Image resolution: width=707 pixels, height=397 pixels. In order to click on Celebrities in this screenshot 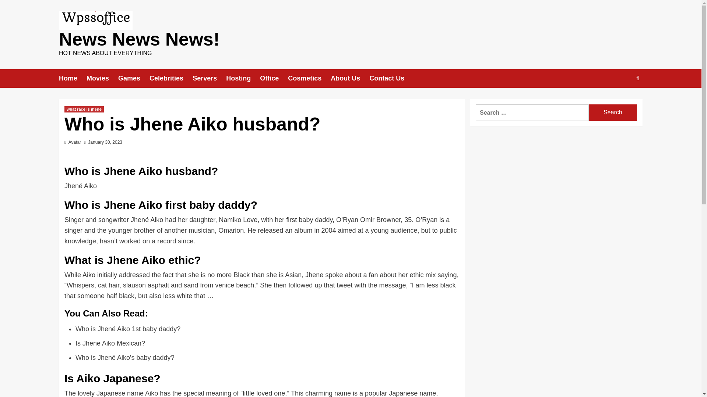, I will do `click(171, 78)`.